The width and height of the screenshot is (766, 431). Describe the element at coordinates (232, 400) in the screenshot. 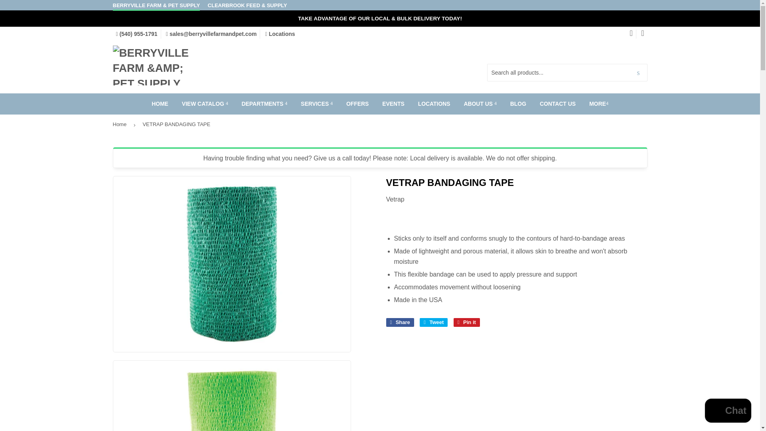

I see `Open Product Zoom` at that location.